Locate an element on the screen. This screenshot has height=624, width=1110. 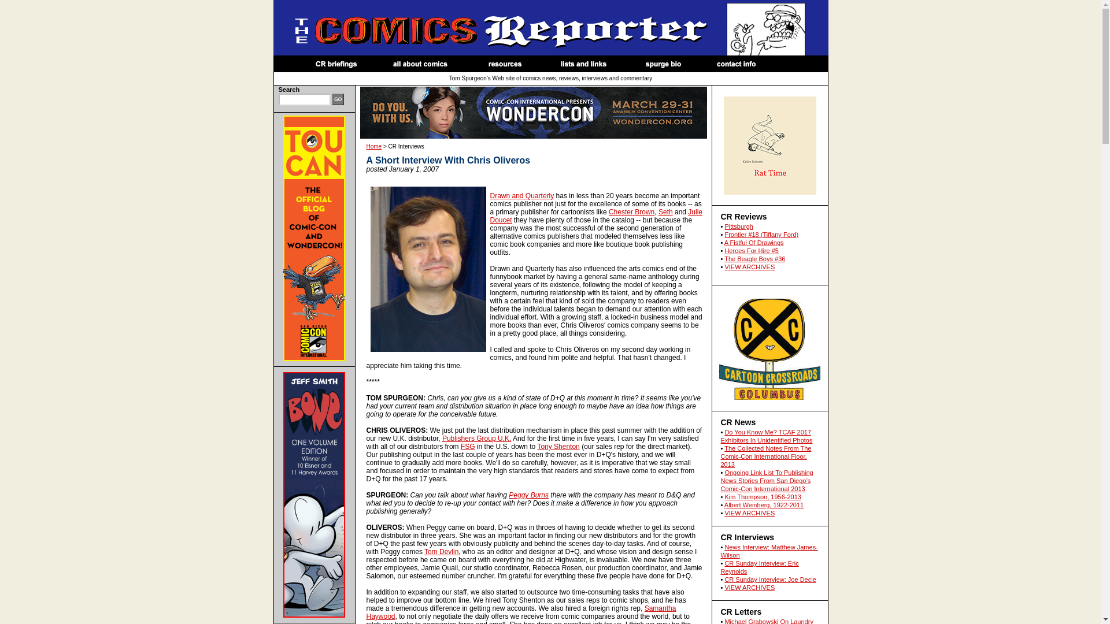
Publishers Group U.K. is located at coordinates (476, 438).